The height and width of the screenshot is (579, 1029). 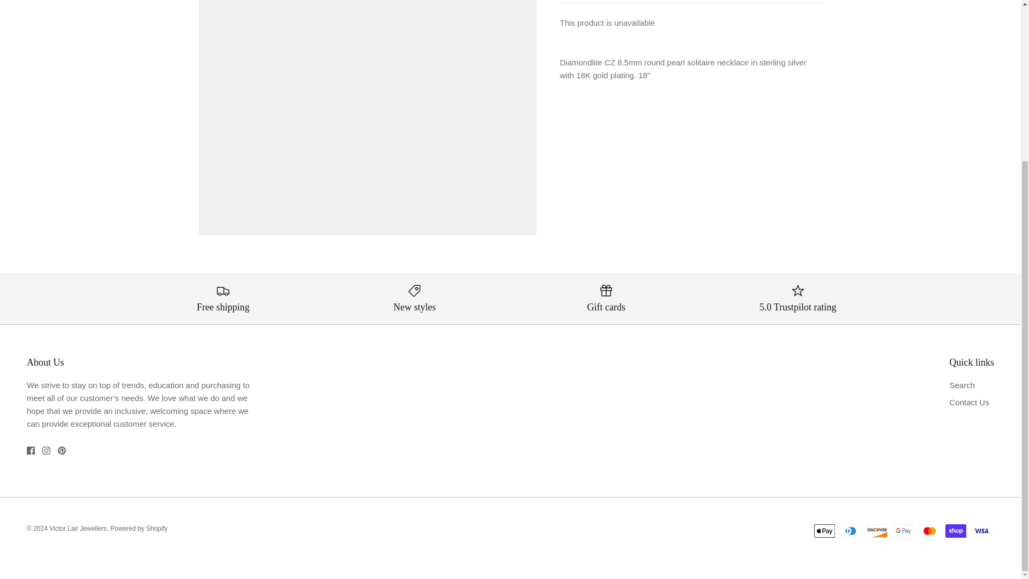 I want to click on Google Pay, so click(x=903, y=531).